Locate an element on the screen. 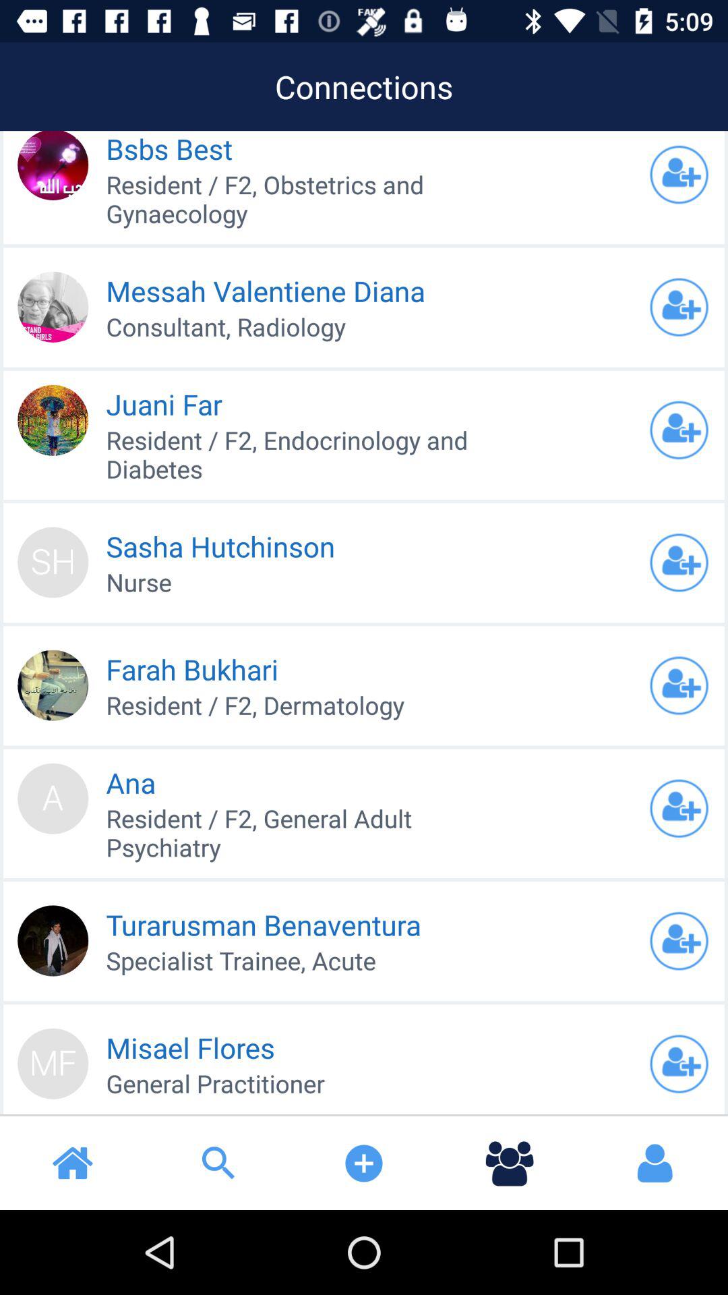  add person is located at coordinates (679, 307).